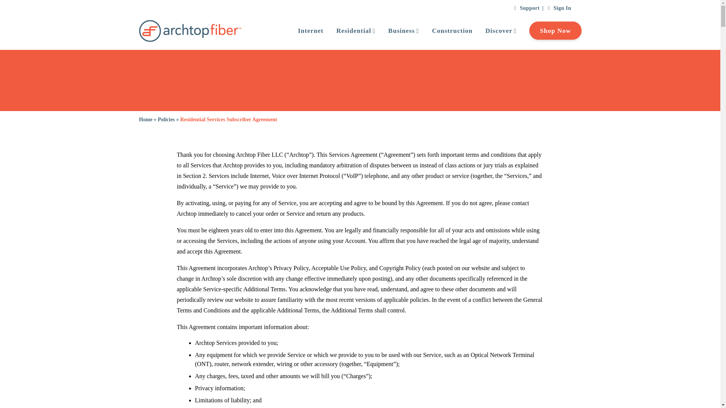  What do you see at coordinates (445, 31) in the screenshot?
I see `Construction` at bounding box center [445, 31].